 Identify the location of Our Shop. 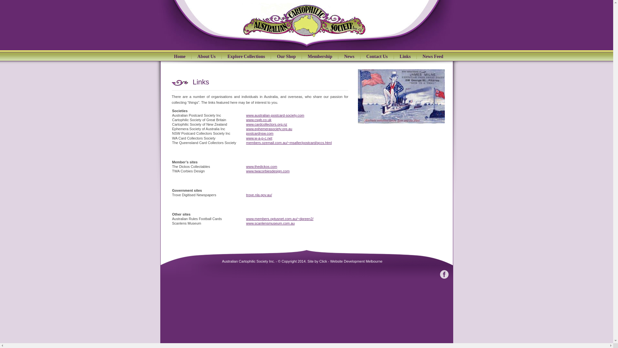
(286, 57).